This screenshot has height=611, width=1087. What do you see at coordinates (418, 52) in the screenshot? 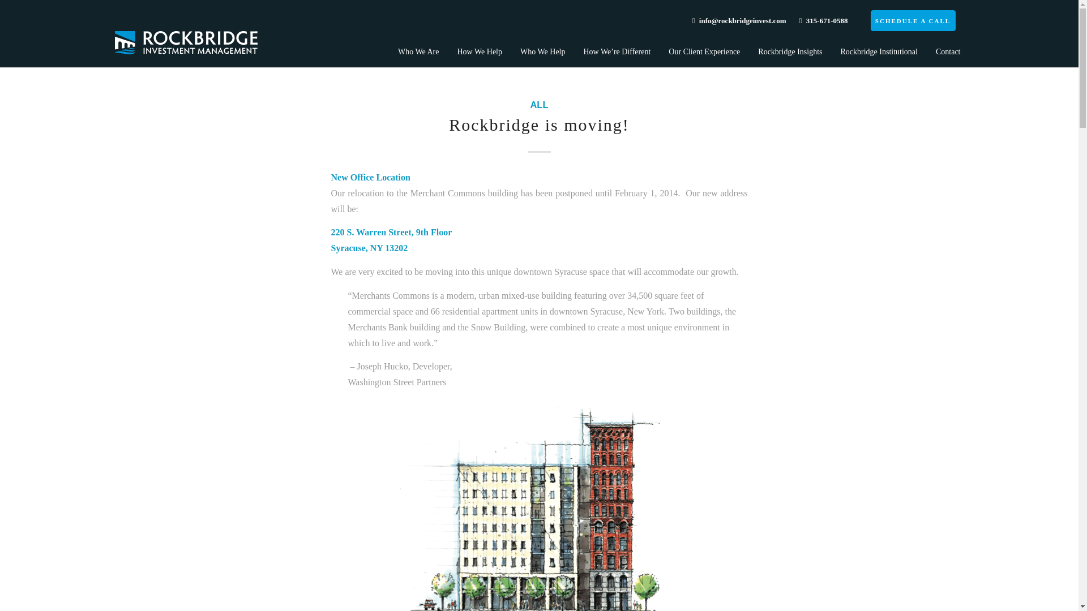
I see `Who We Are` at bounding box center [418, 52].